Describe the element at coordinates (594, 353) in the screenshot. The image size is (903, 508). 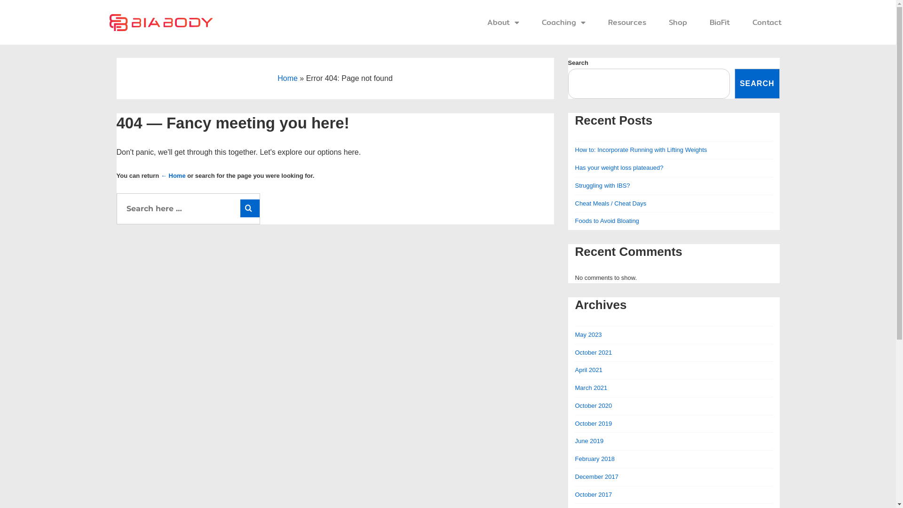
I see `October 2021` at that location.